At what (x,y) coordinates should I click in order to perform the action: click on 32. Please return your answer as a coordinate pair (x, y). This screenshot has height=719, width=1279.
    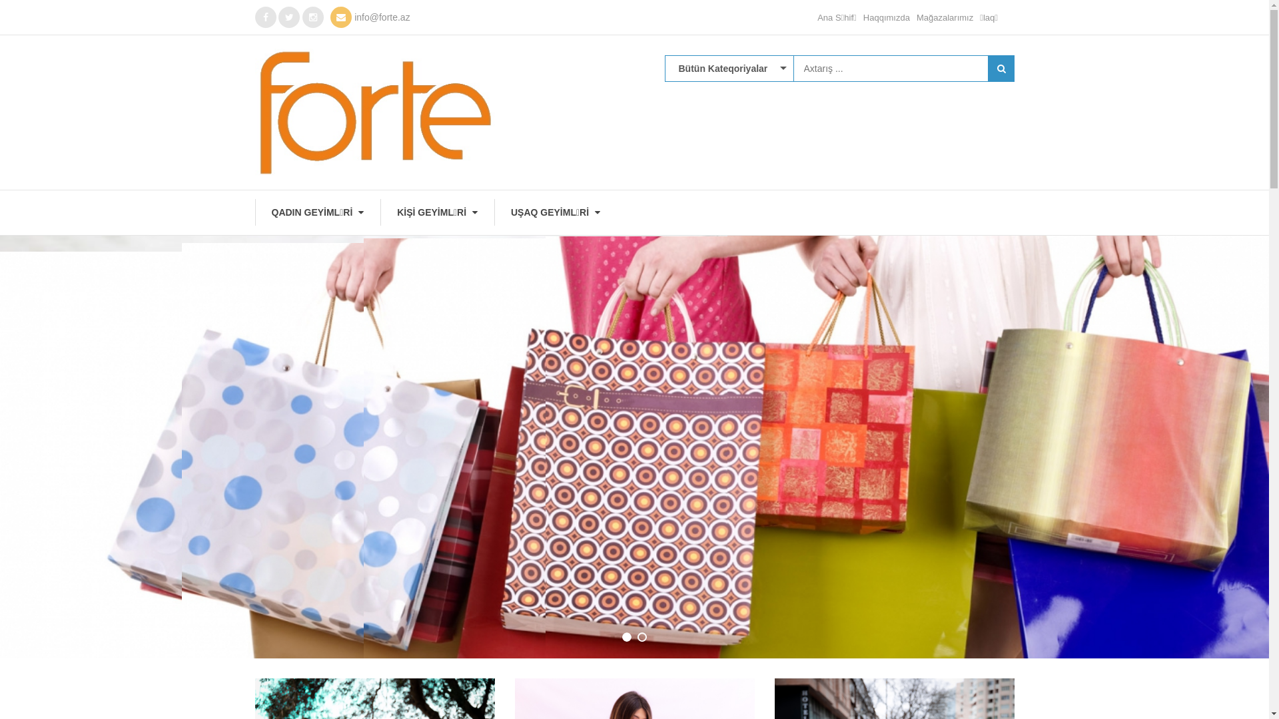
    Looking at the image, I should click on (731, 447).